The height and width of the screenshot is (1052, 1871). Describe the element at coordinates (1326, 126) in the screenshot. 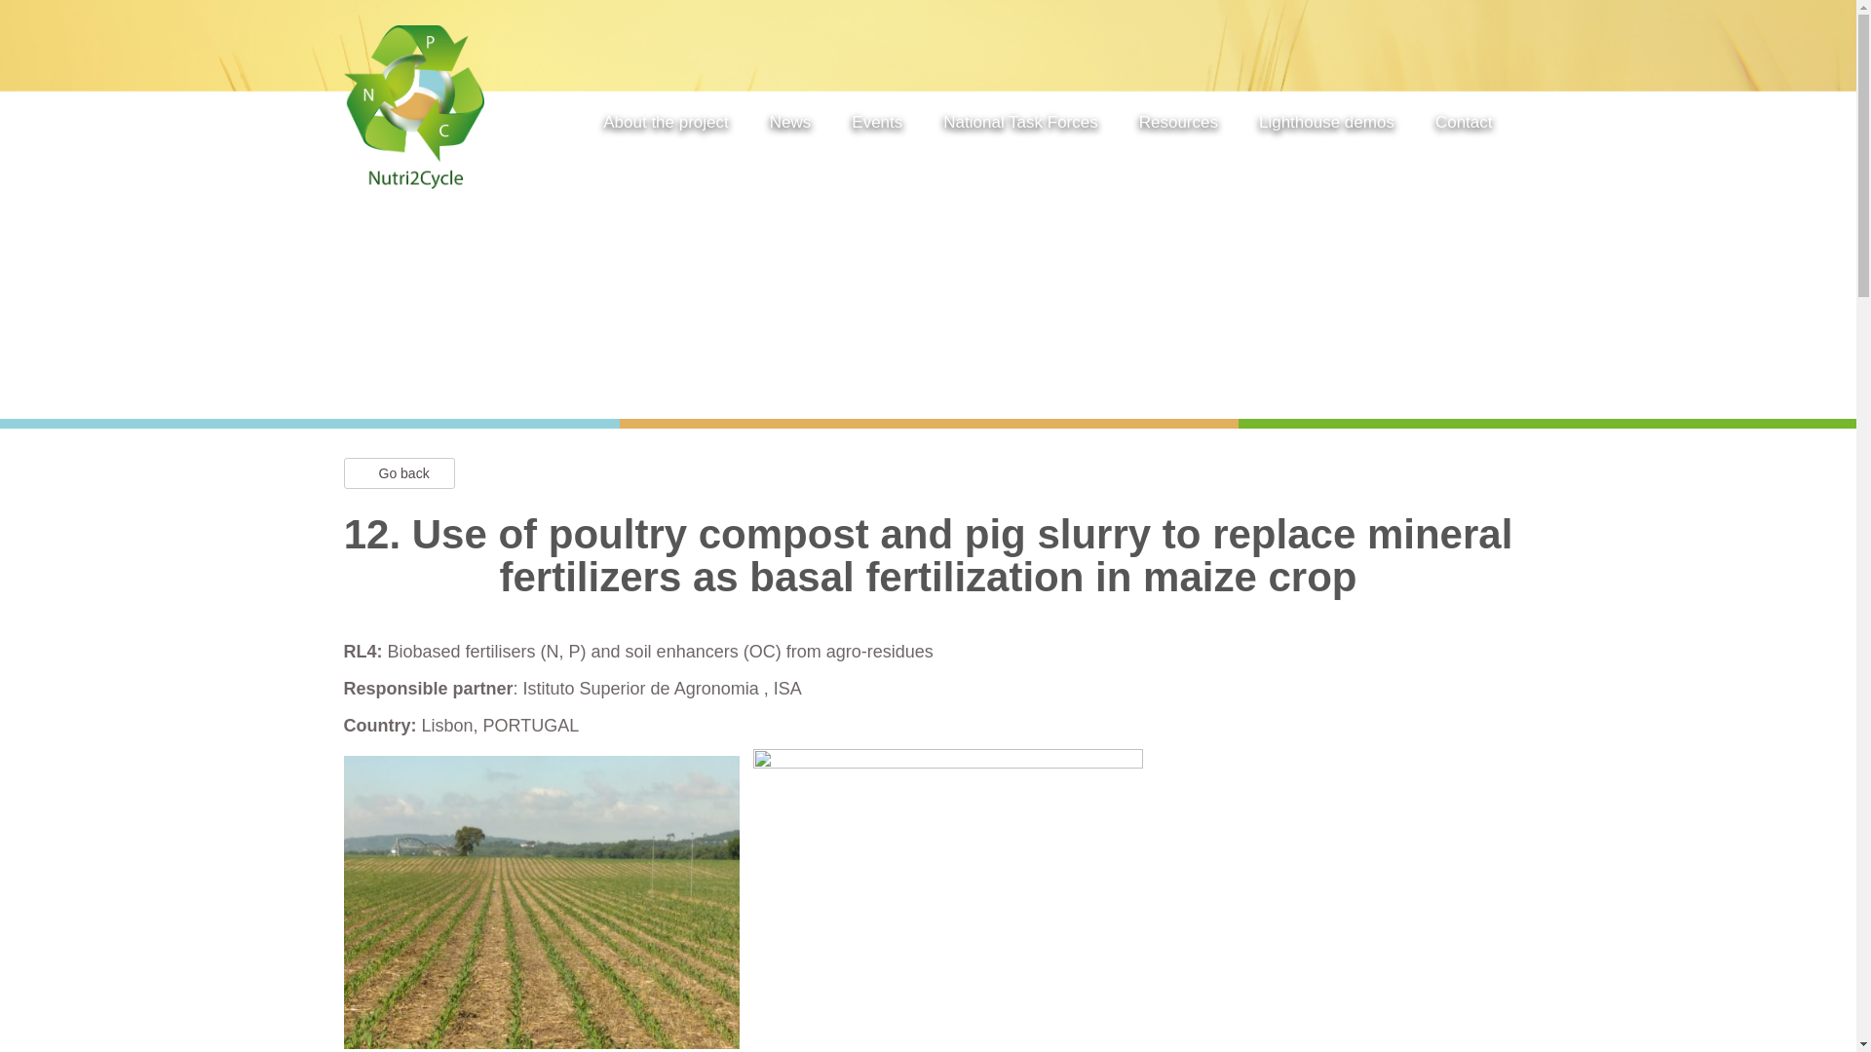

I see `Lighthouse demos` at that location.